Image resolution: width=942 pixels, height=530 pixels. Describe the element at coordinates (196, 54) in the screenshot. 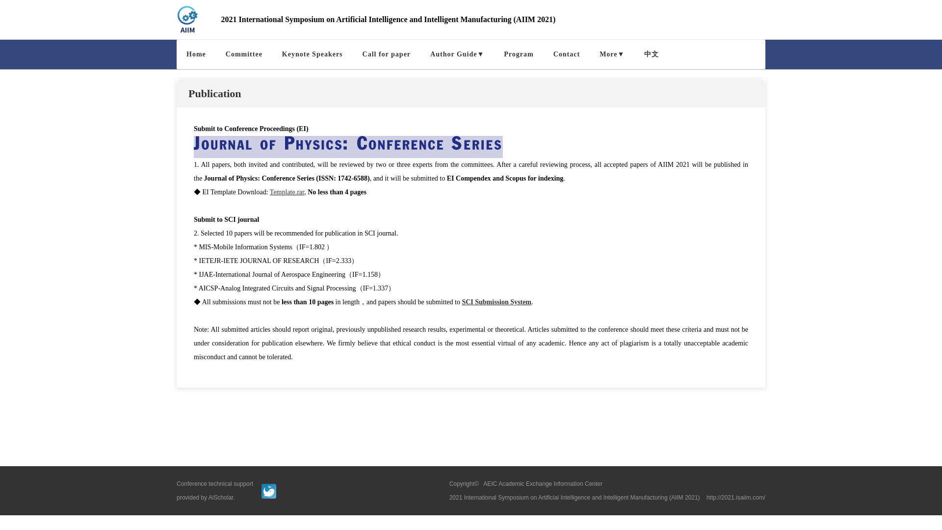

I see `Home` at that location.